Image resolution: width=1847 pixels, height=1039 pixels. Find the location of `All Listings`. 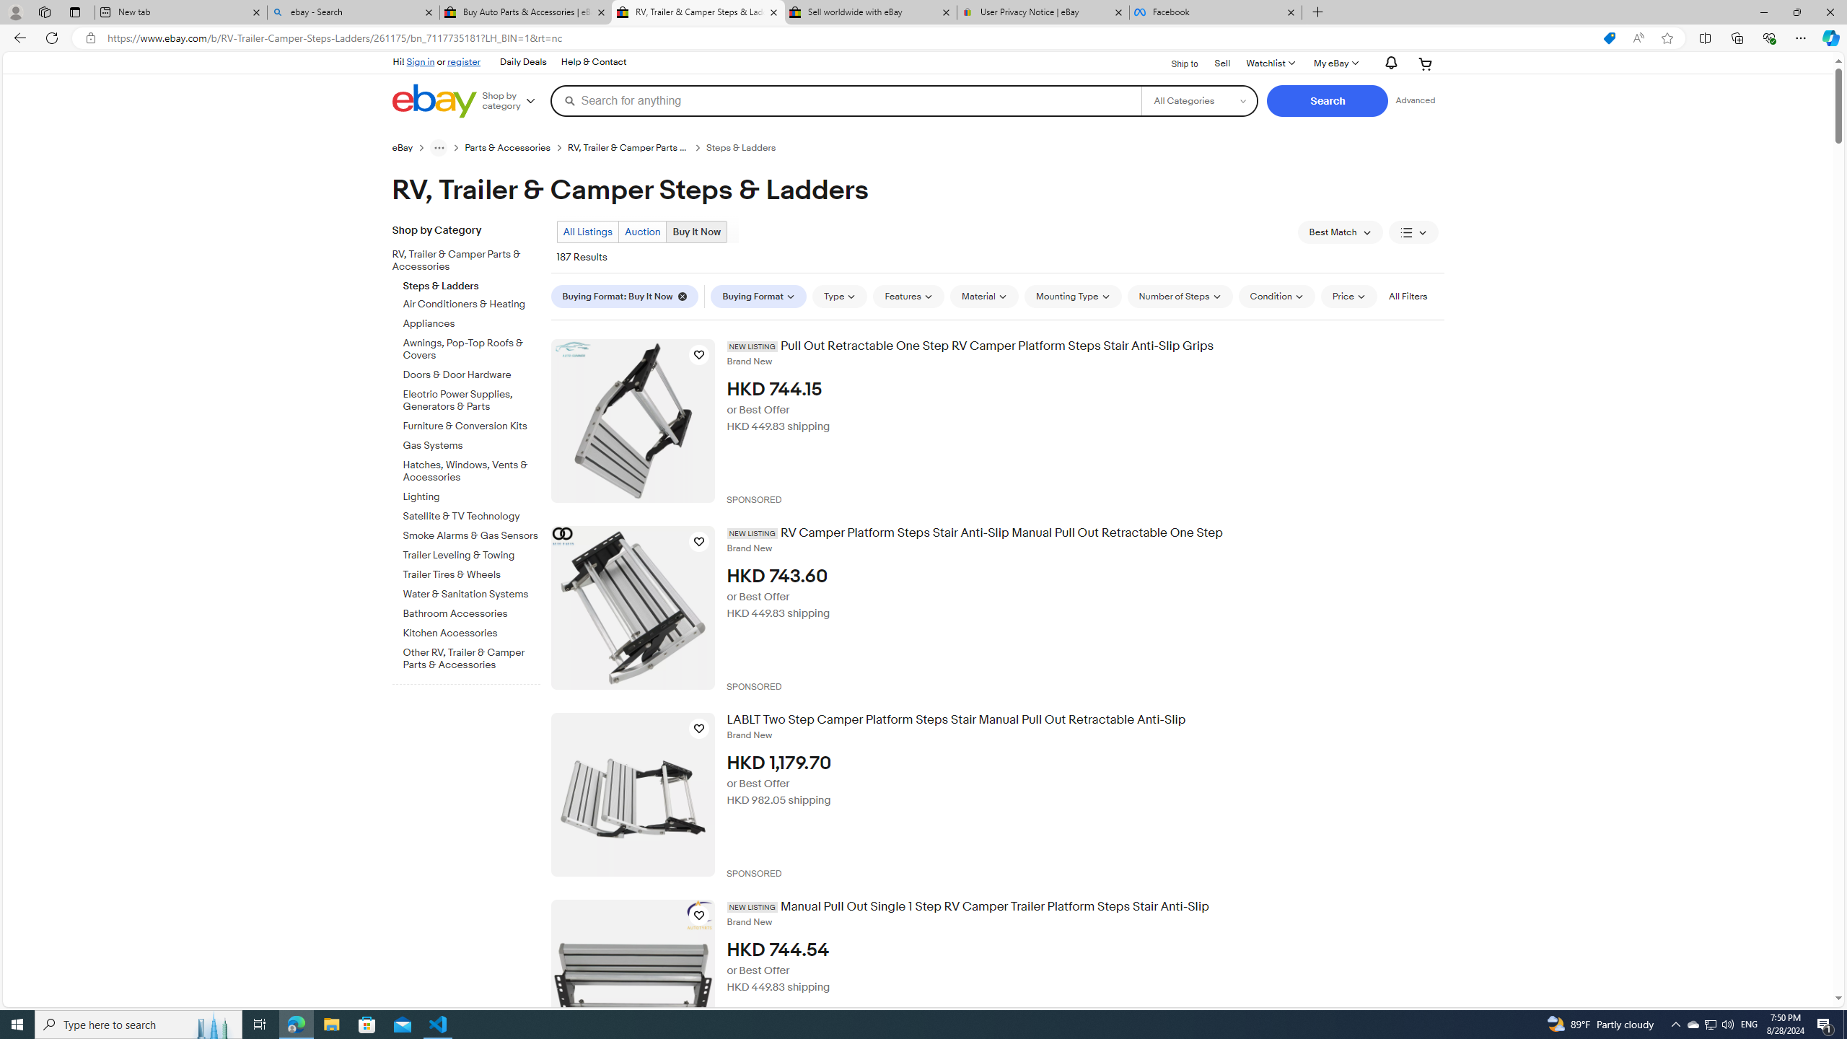

All Listings is located at coordinates (588, 231).